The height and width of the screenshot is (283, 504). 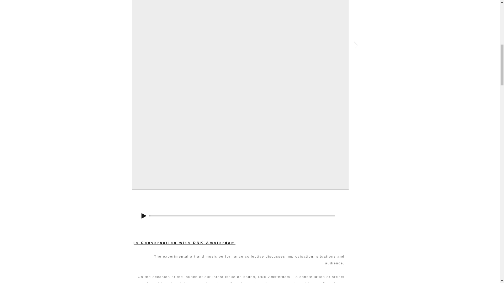 What do you see at coordinates (184, 243) in the screenshot?
I see `In Conversation with DNK Amsterdam` at bounding box center [184, 243].